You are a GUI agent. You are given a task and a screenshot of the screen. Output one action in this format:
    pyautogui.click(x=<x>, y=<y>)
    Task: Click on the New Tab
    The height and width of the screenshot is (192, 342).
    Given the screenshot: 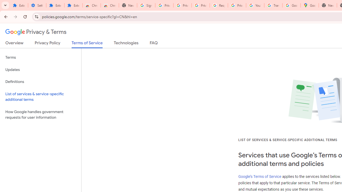 What is the action you would take?
    pyautogui.click(x=128, y=5)
    